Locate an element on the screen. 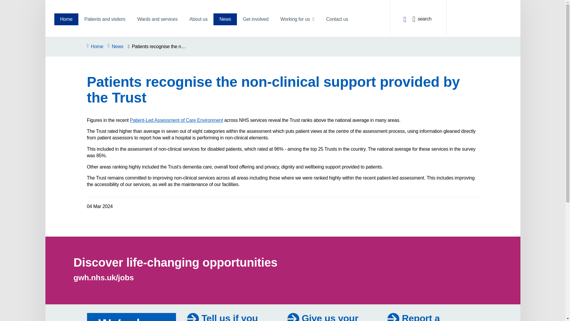 This screenshot has height=321, width=570. News is located at coordinates (115, 46).